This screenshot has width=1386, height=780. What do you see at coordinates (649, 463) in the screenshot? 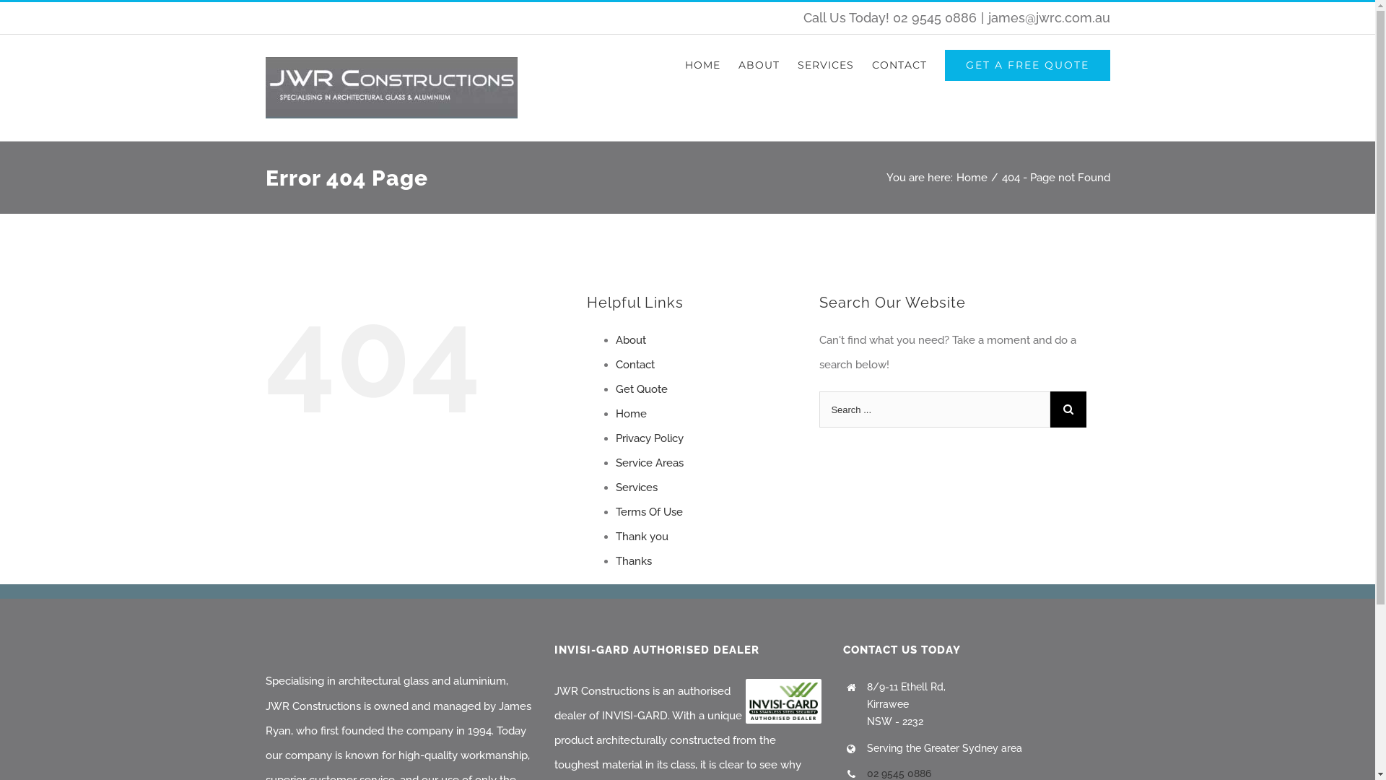
I see `Service Areas` at bounding box center [649, 463].